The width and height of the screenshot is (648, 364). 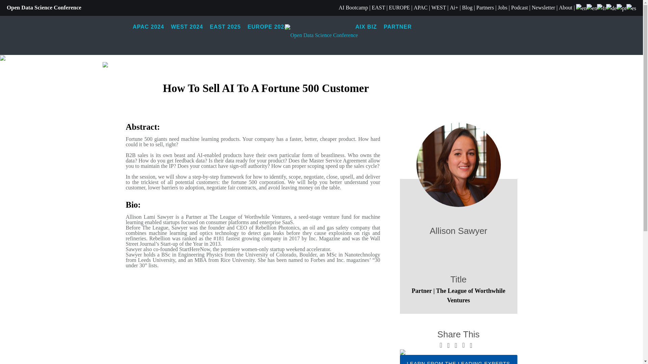 I want to click on WEST, so click(x=438, y=7).